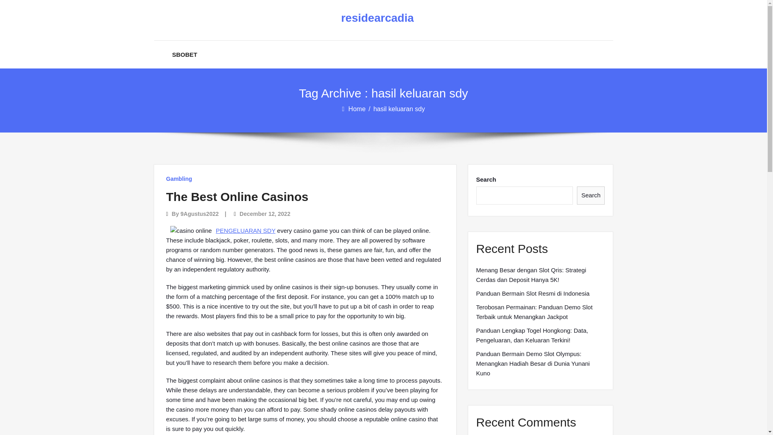  I want to click on The Best Online Casinos, so click(237, 197).